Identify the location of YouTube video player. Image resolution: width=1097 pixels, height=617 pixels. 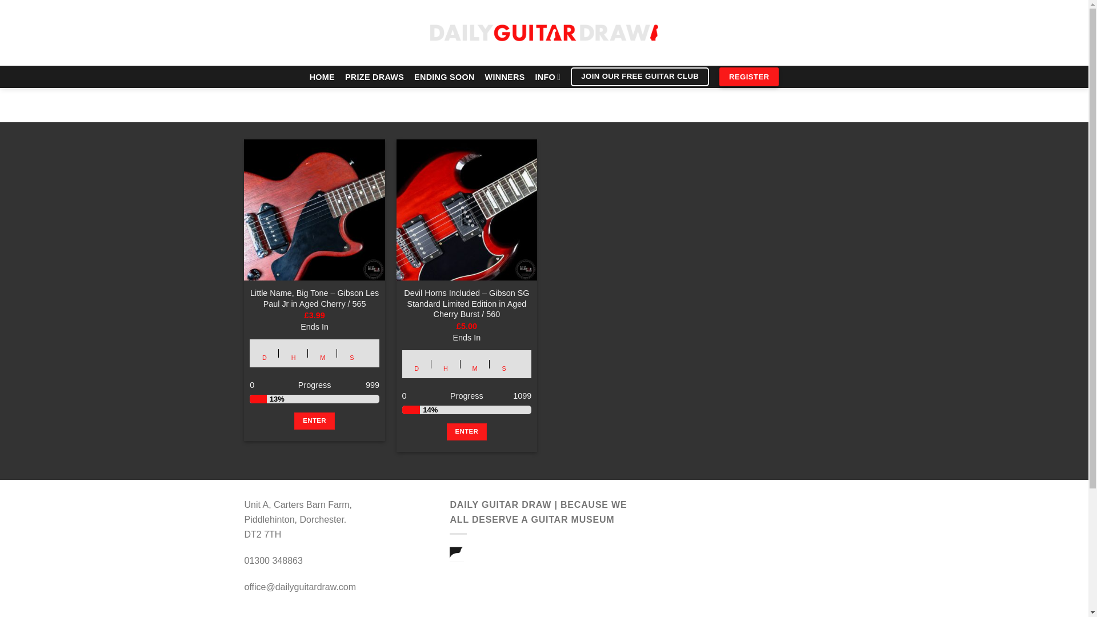
(749, 557).